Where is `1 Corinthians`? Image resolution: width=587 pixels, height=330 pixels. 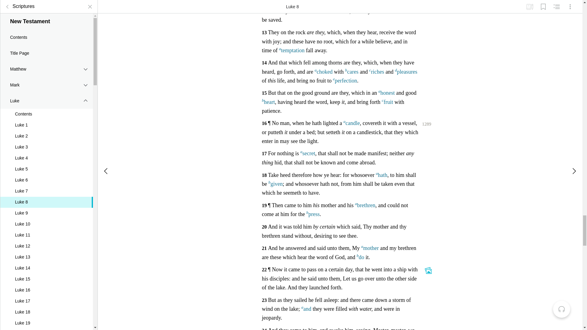 1 Corinthians is located at coordinates (46, 105).